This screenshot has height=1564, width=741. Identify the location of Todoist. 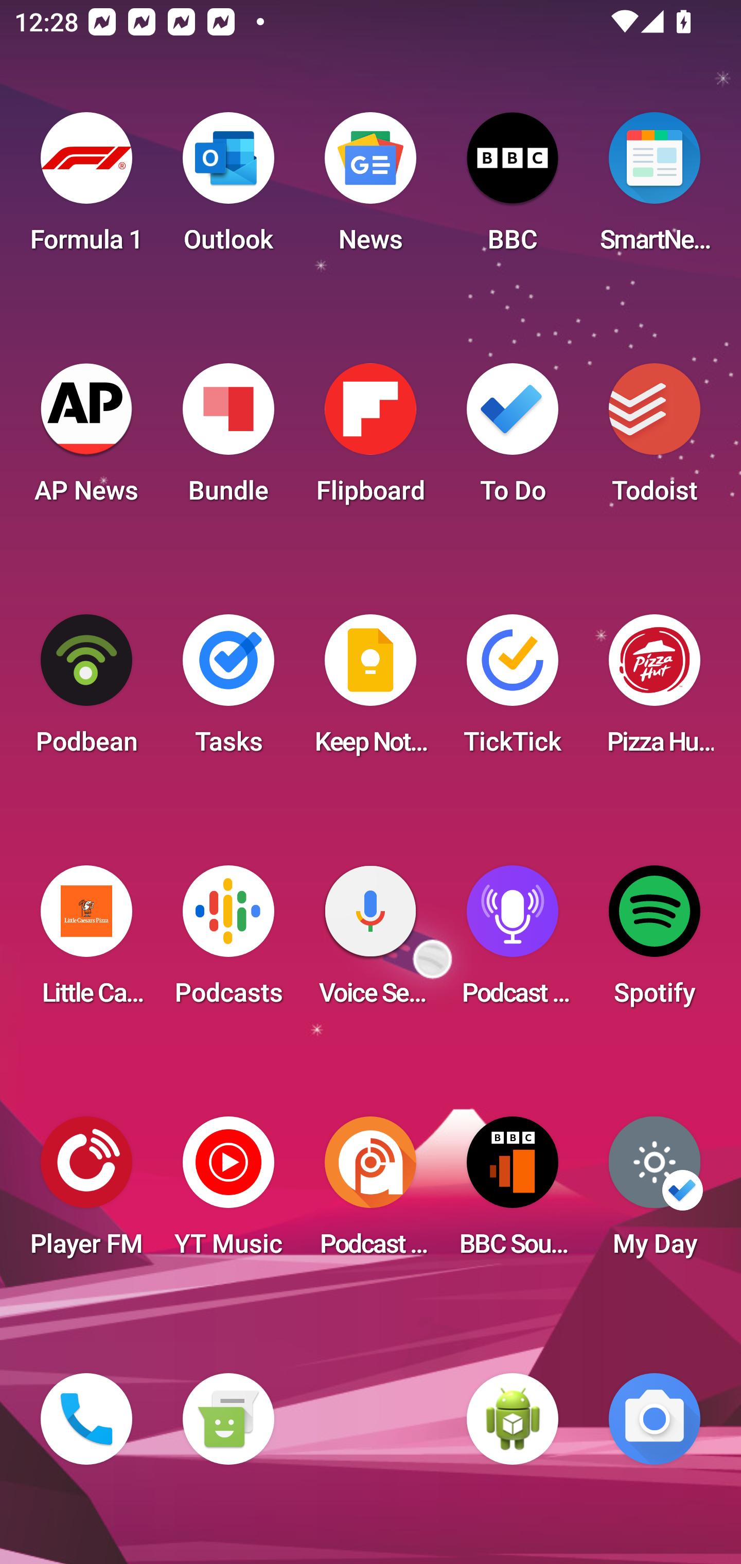
(655, 439).